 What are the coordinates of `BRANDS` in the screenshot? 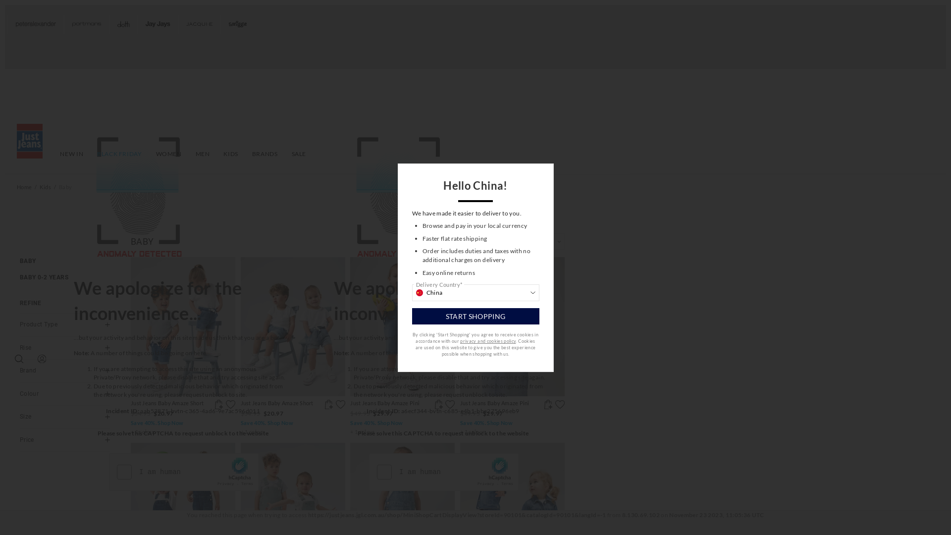 It's located at (265, 154).